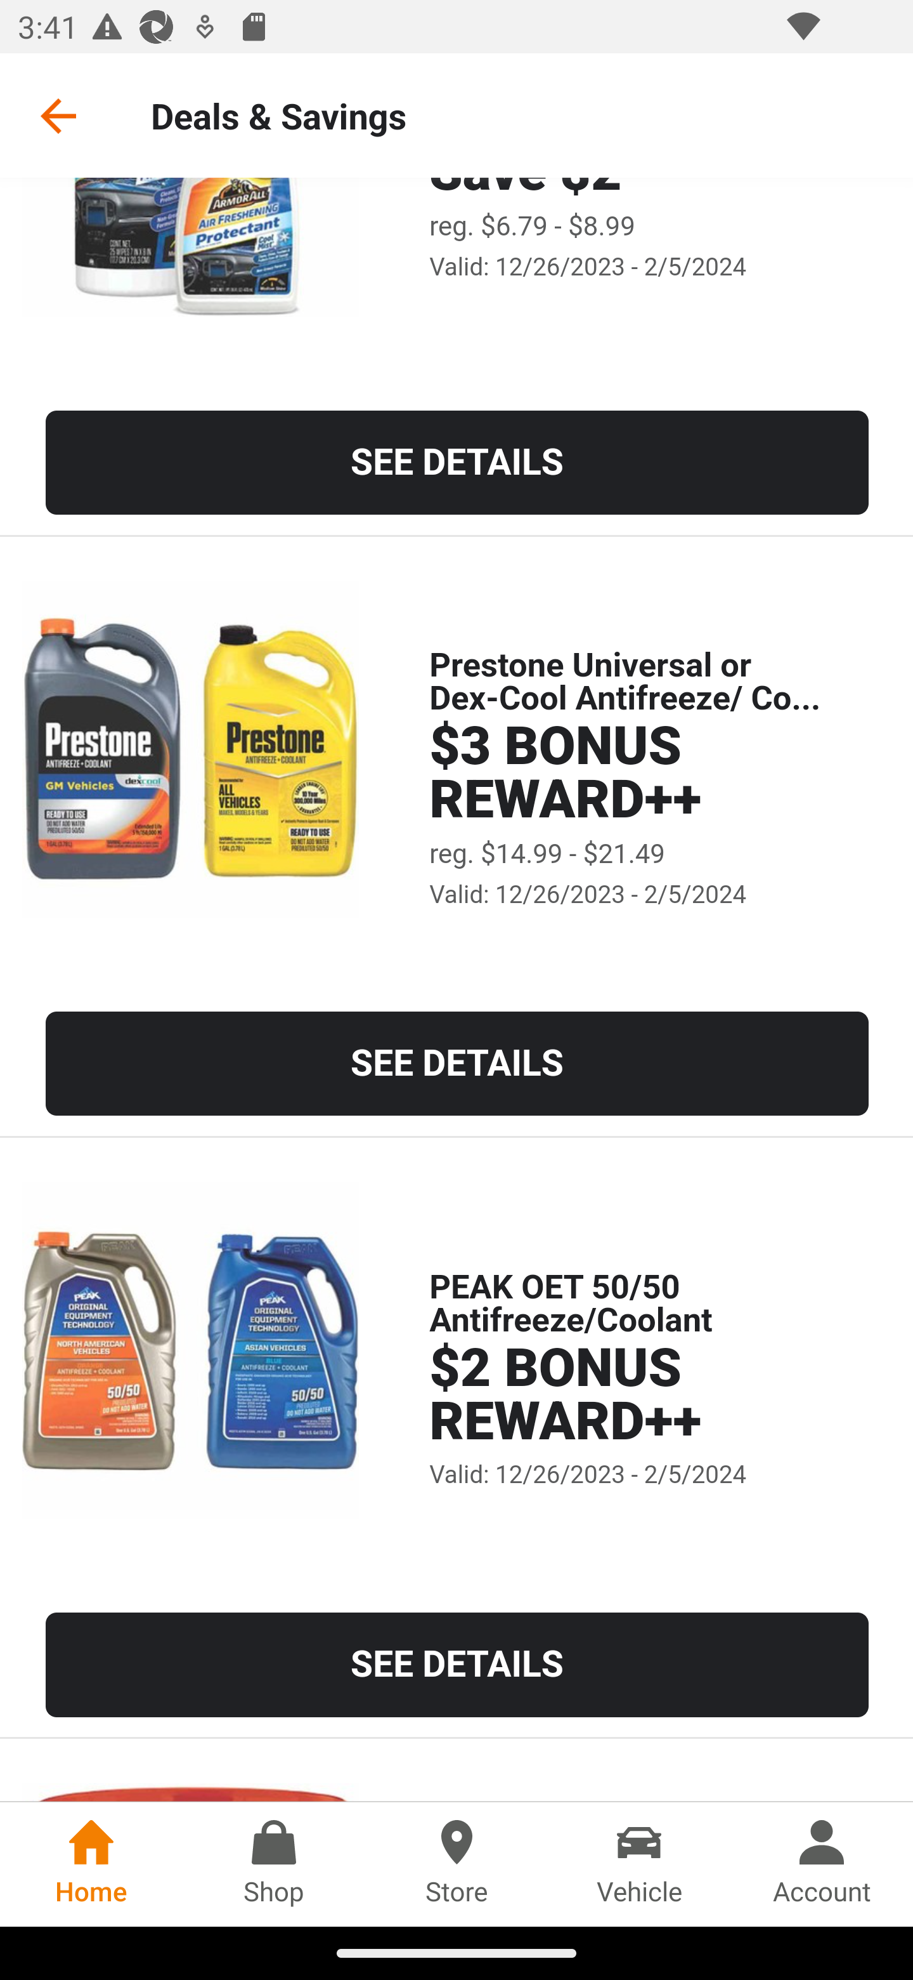  Describe the element at coordinates (274, 1864) in the screenshot. I see `Shop` at that location.